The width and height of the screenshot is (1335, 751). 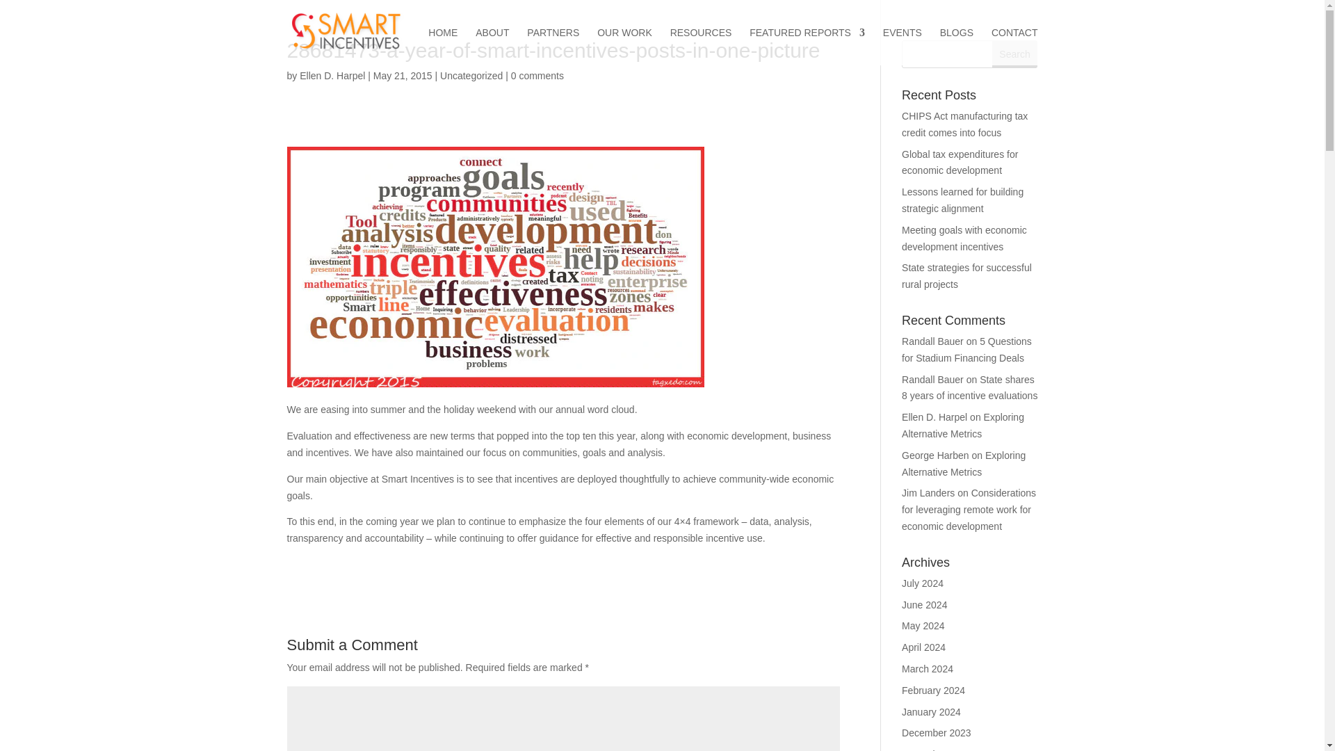 I want to click on Meeting goals with economic development incentives, so click(x=964, y=238).